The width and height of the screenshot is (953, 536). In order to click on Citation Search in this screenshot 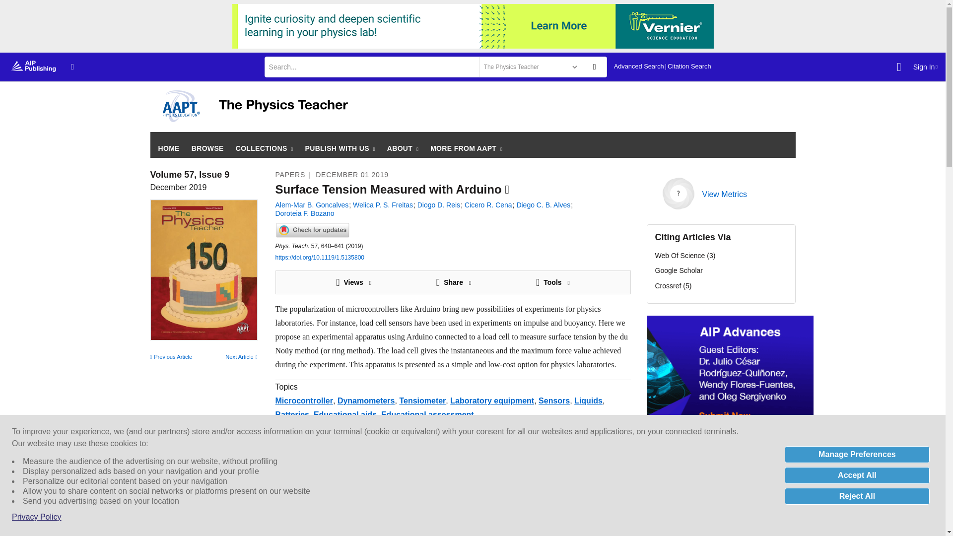, I will do `click(689, 67)`.